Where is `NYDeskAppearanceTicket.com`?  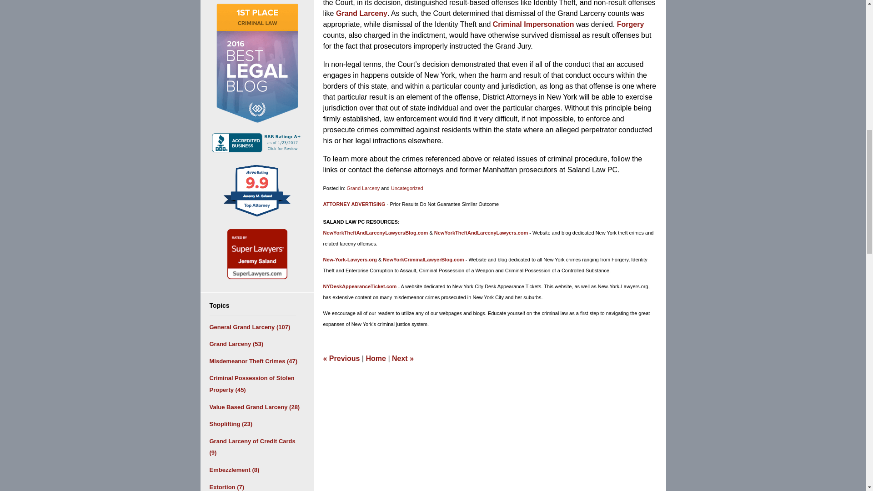
NYDeskAppearanceTicket.com is located at coordinates (359, 286).